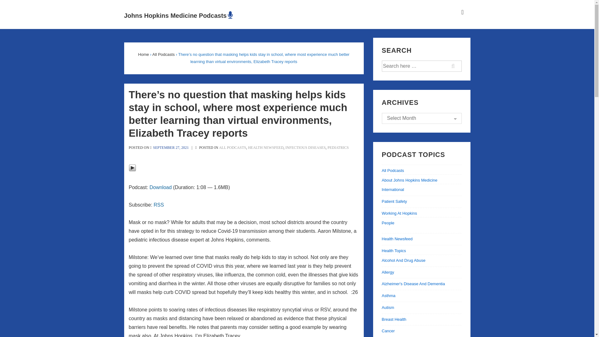  I want to click on Play, so click(132, 168).